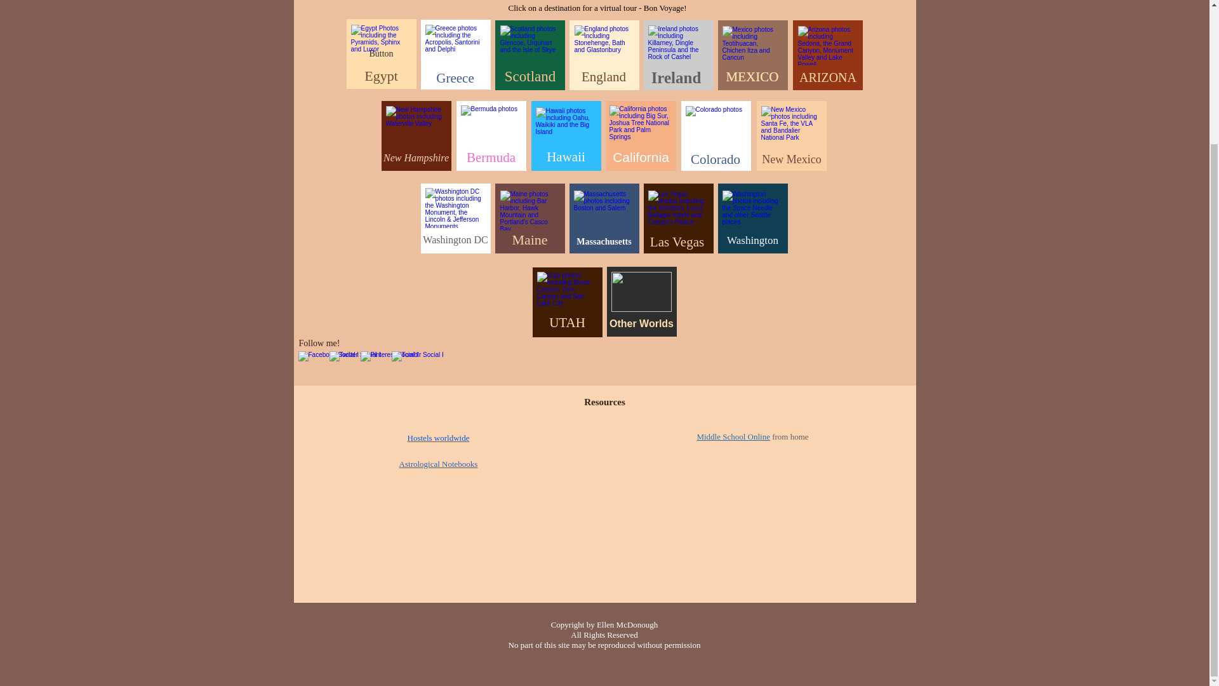 The width and height of the screenshot is (1219, 686). What do you see at coordinates (381, 44) in the screenshot?
I see `Egypt Photos including the Pyramids, Sphinx and Luxor` at bounding box center [381, 44].